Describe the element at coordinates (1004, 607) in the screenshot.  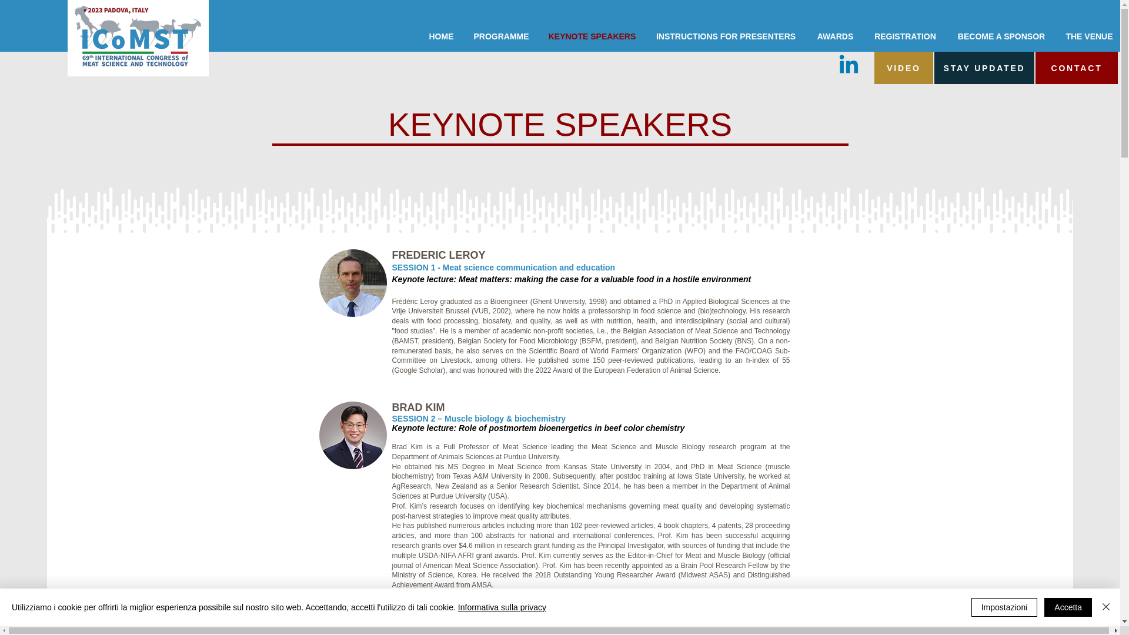
I see `Impostazioni` at that location.